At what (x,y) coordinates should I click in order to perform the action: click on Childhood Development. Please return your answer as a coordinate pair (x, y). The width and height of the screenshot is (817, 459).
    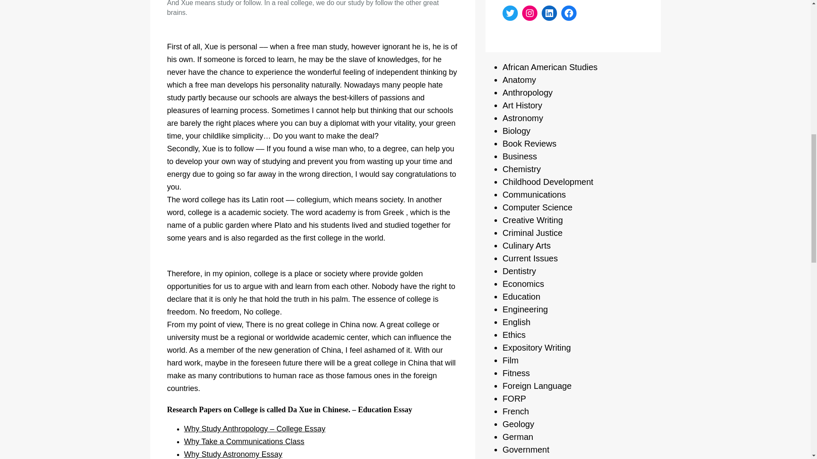
    Looking at the image, I should click on (547, 181).